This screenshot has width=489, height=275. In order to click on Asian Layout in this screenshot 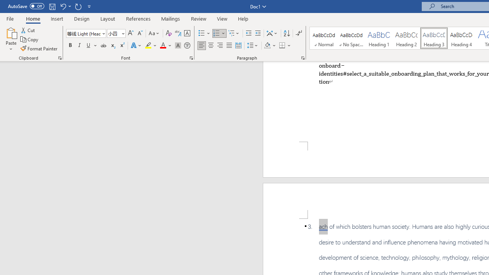, I will do `click(272, 34)`.